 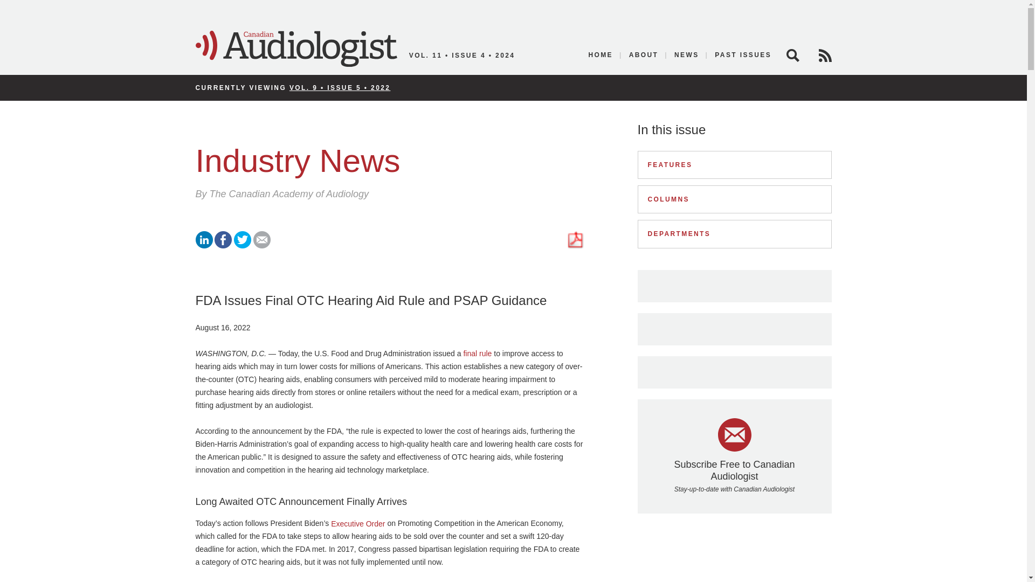 I want to click on Canadian Audiologist, so click(x=295, y=49).